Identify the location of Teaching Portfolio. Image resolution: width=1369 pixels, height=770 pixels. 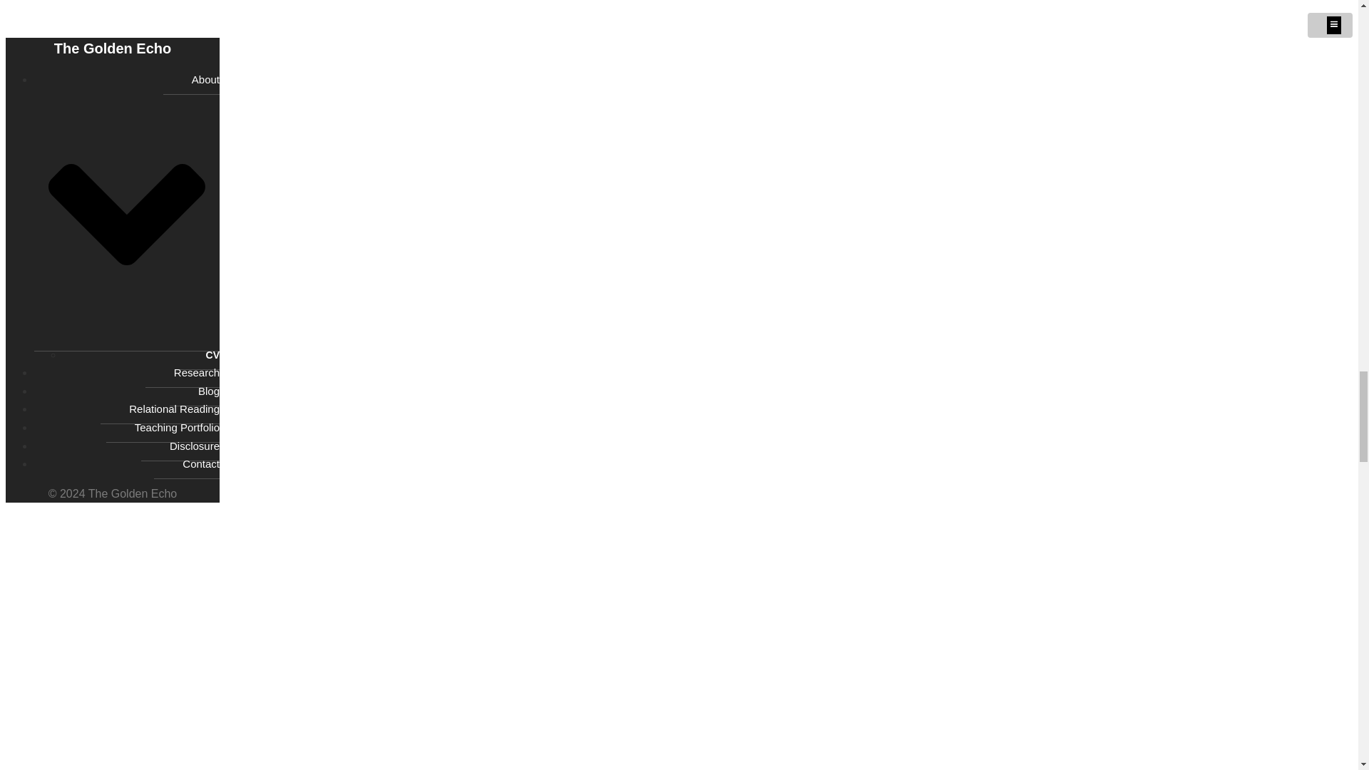
(163, 428).